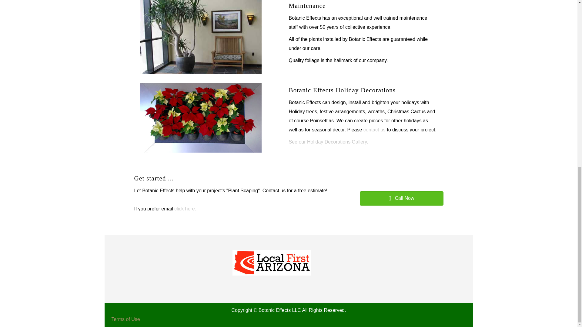 The height and width of the screenshot is (327, 582). I want to click on LivingWallPoinsettias, so click(201, 118).